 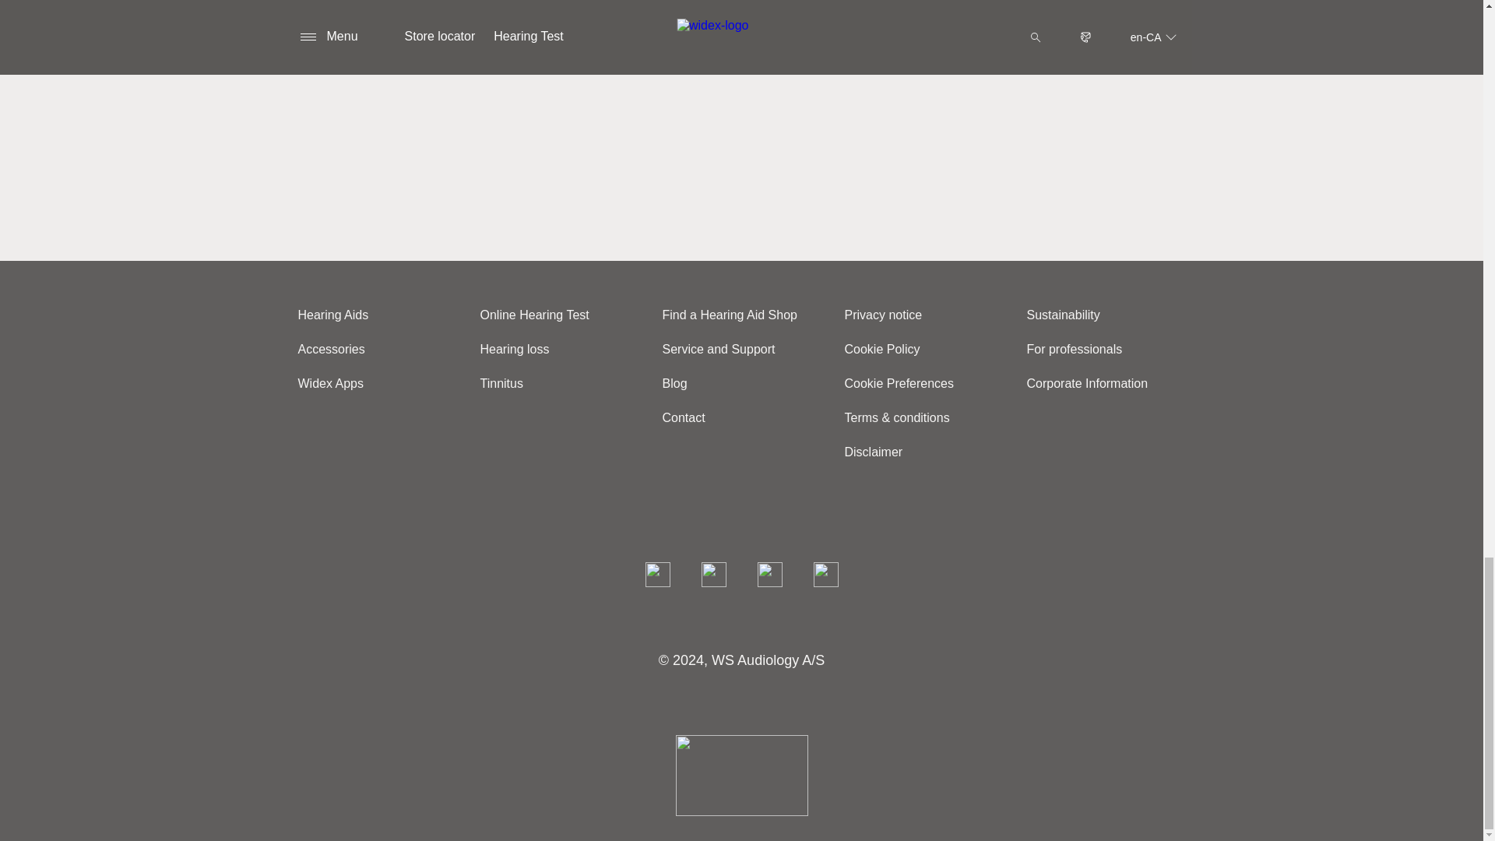 I want to click on Cookie Preferences, so click(x=905, y=383).